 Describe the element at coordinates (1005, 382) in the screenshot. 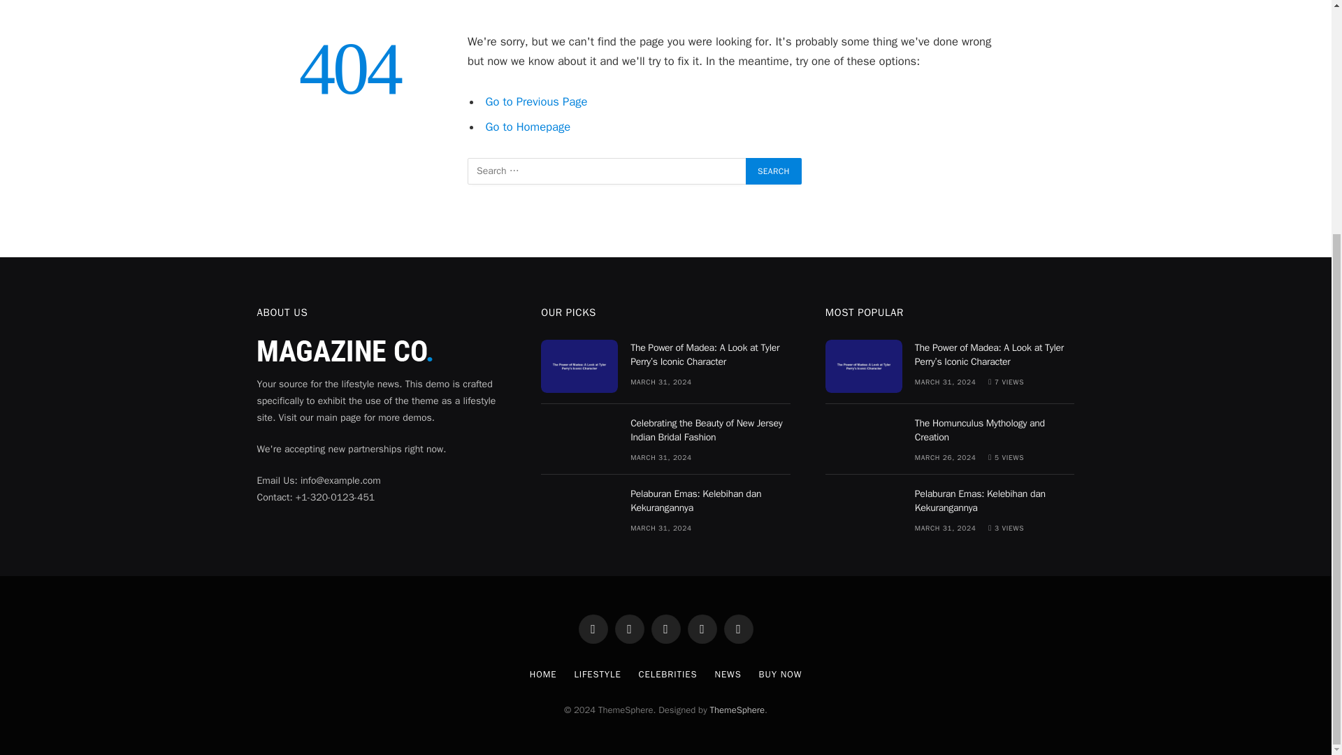

I see `7 Article Views` at that location.